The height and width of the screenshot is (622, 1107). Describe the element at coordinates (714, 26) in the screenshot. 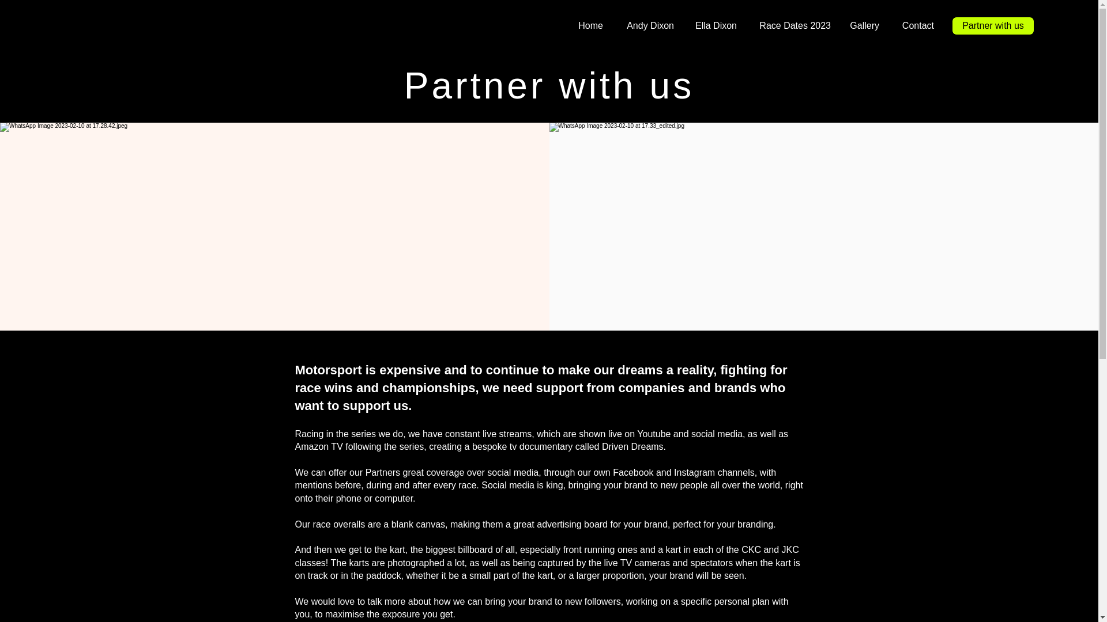

I see `Ella Dixon` at that location.